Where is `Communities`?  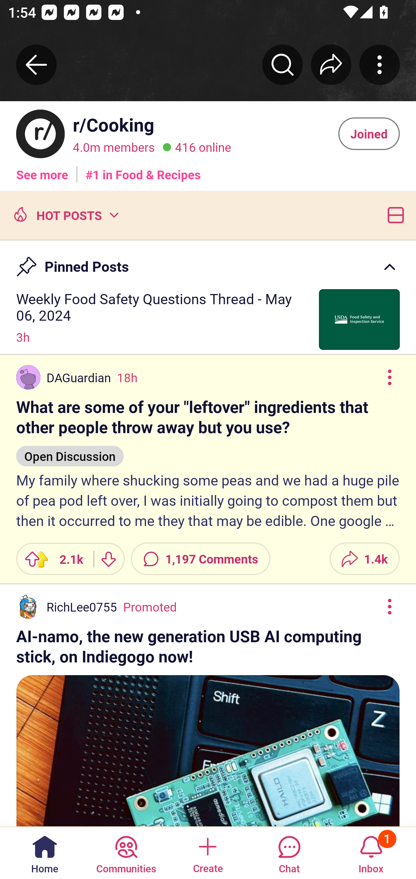
Communities is located at coordinates (126, 852).